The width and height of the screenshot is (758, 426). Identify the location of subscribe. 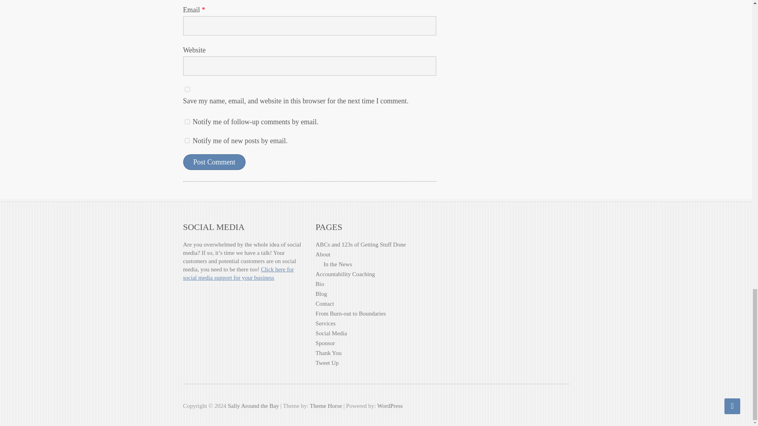
(187, 140).